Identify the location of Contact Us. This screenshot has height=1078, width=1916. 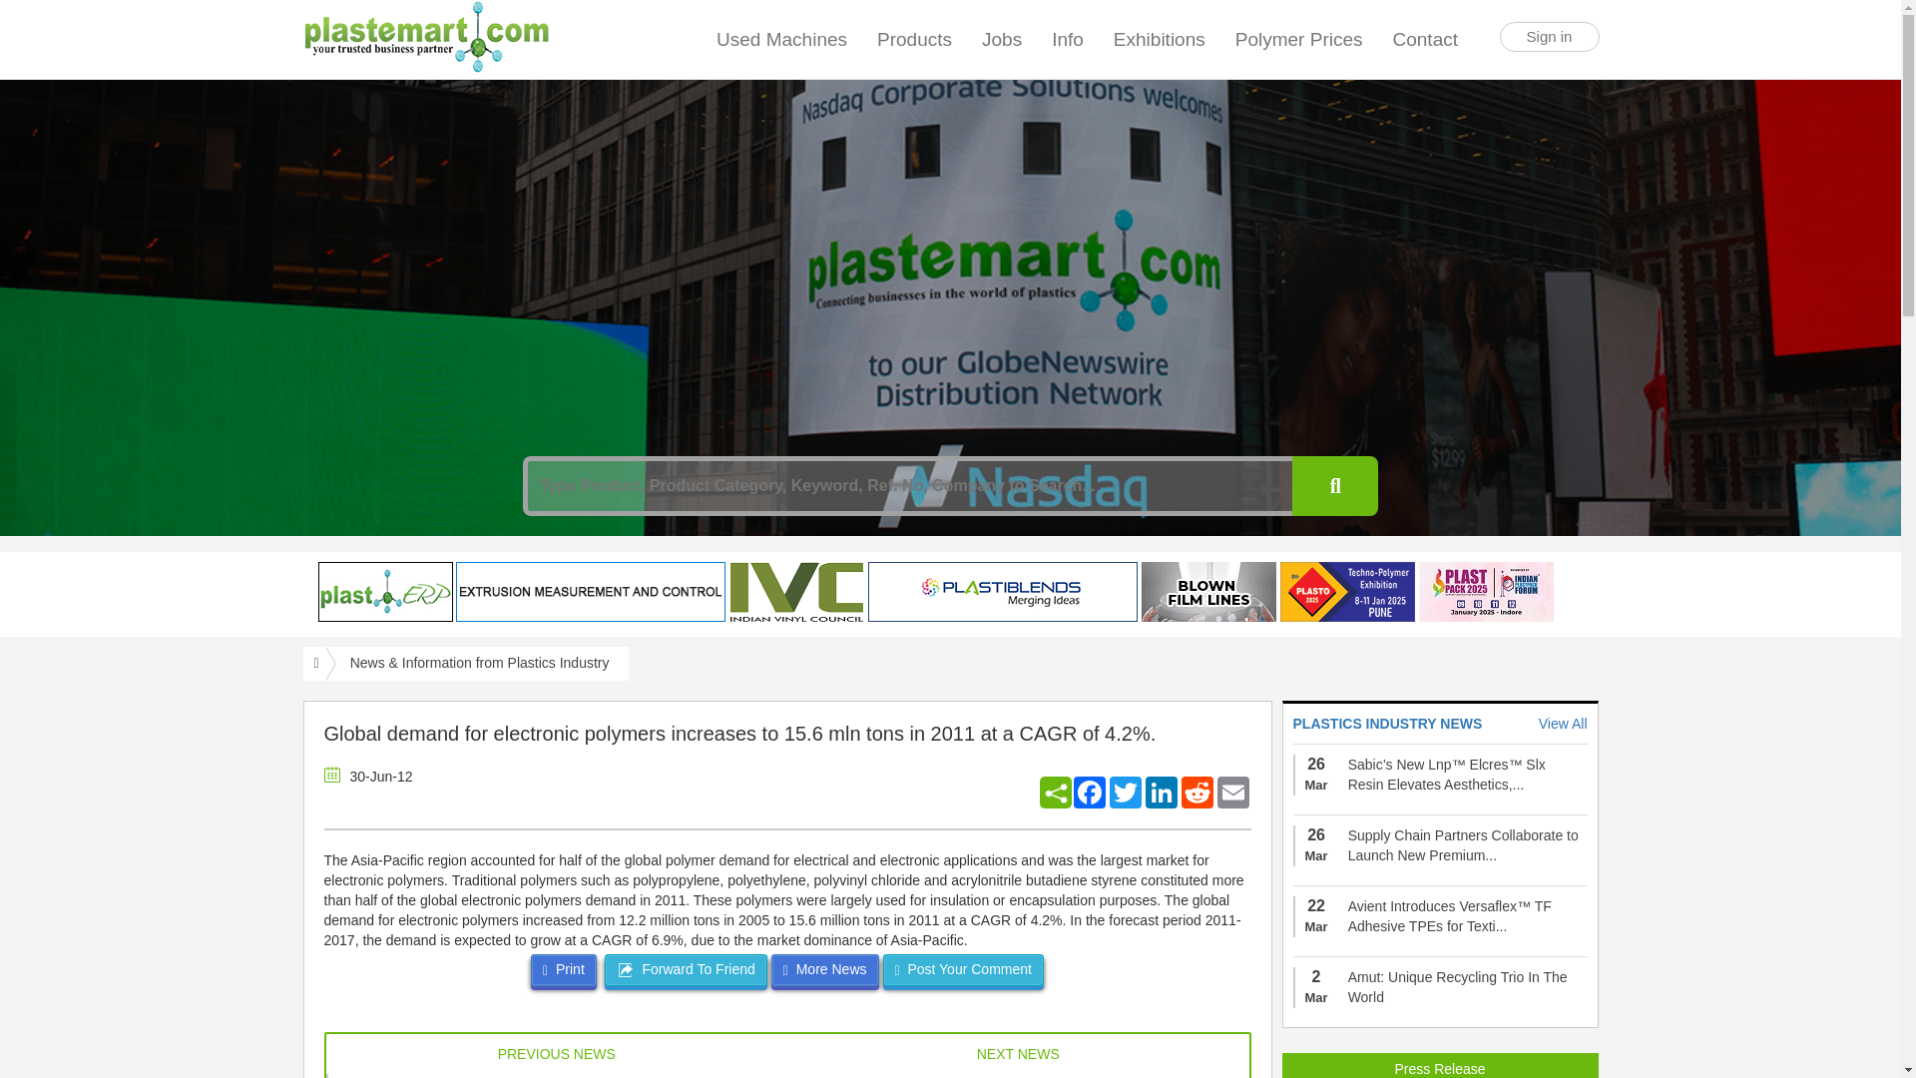
(1427, 30).